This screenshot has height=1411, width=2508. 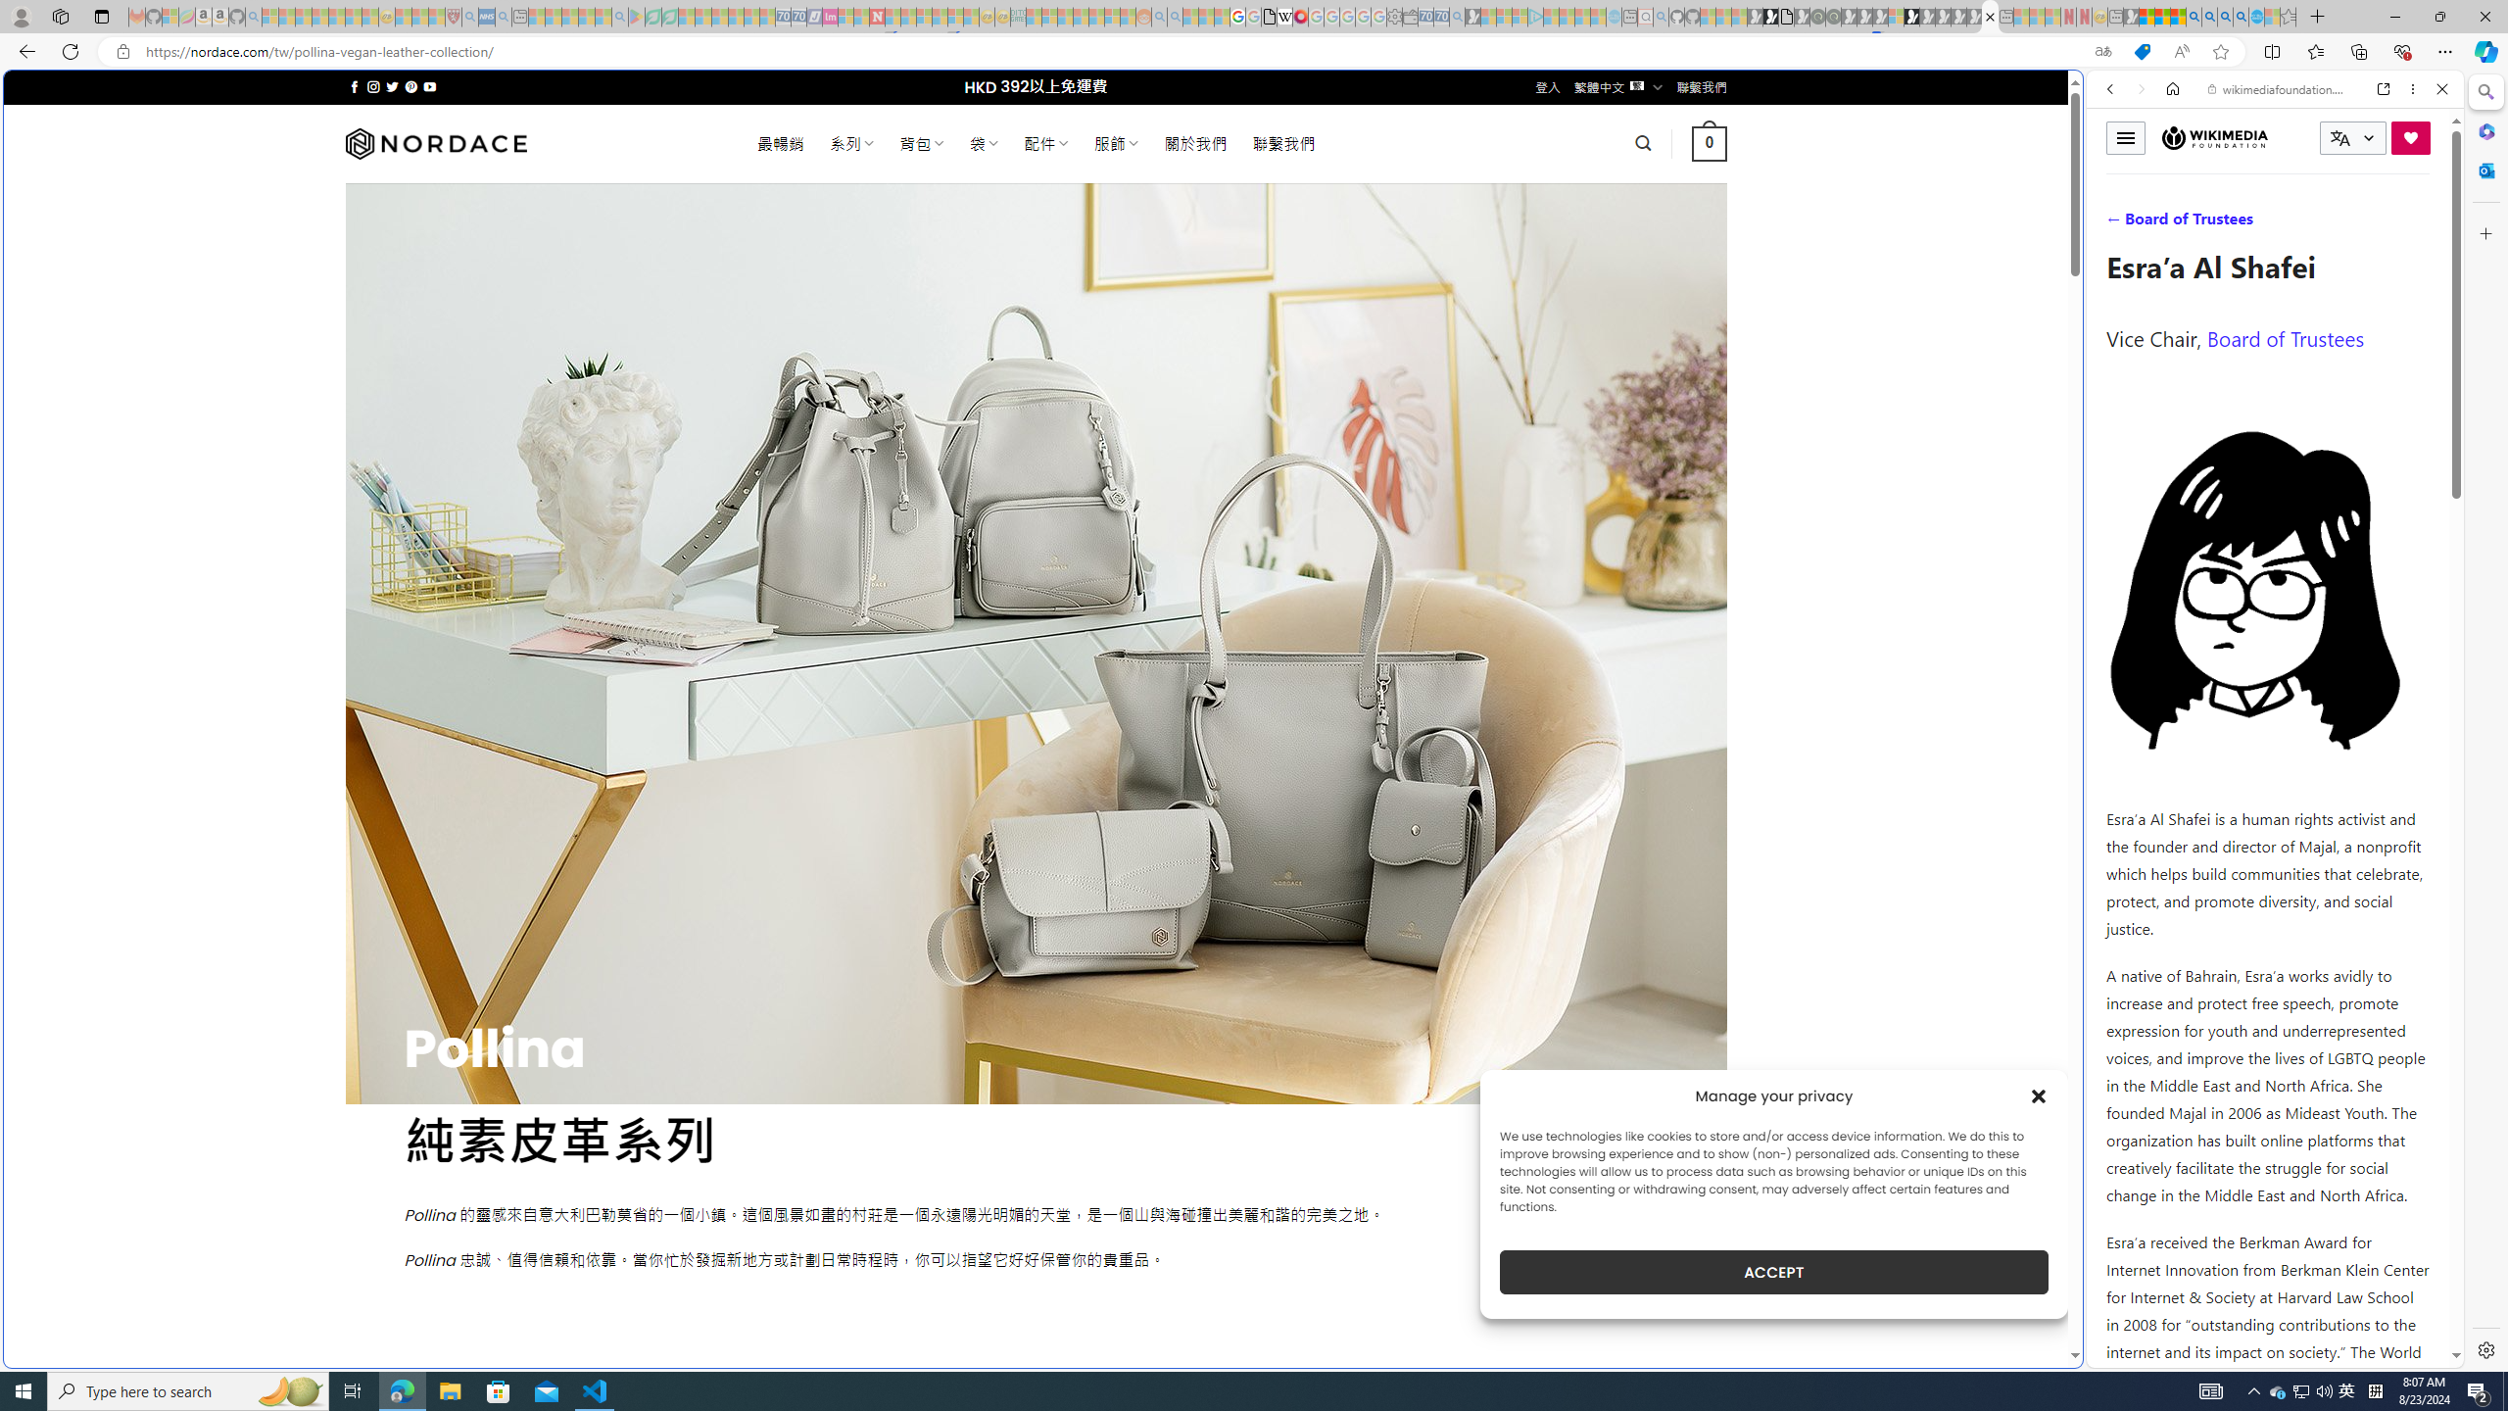 I want to click on Play Cave FRVR in your browser | Games from Microsoft Start, so click(x=1589, y=417).